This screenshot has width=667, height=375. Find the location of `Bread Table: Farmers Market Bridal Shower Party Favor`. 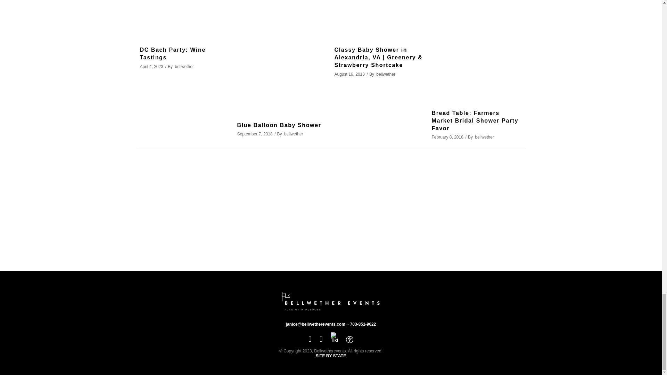

Bread Table: Farmers Market Bridal Shower Party Favor is located at coordinates (477, 51).